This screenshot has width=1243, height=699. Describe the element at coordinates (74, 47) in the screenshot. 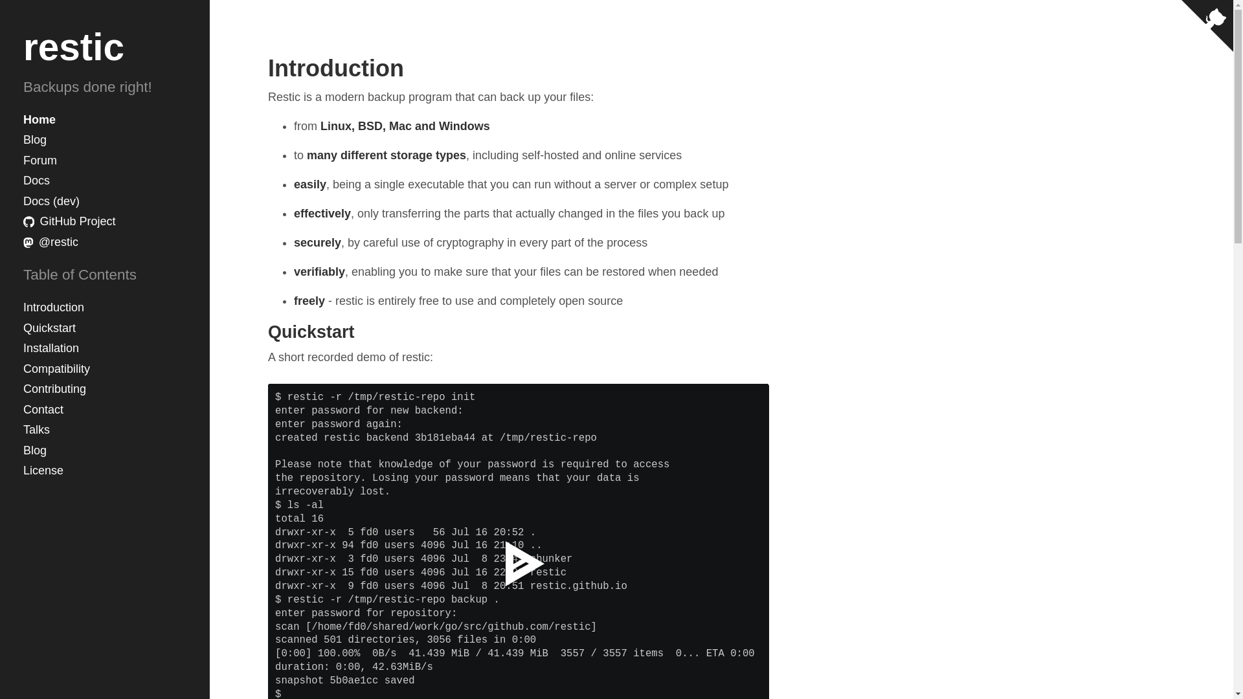

I see `restic` at that location.